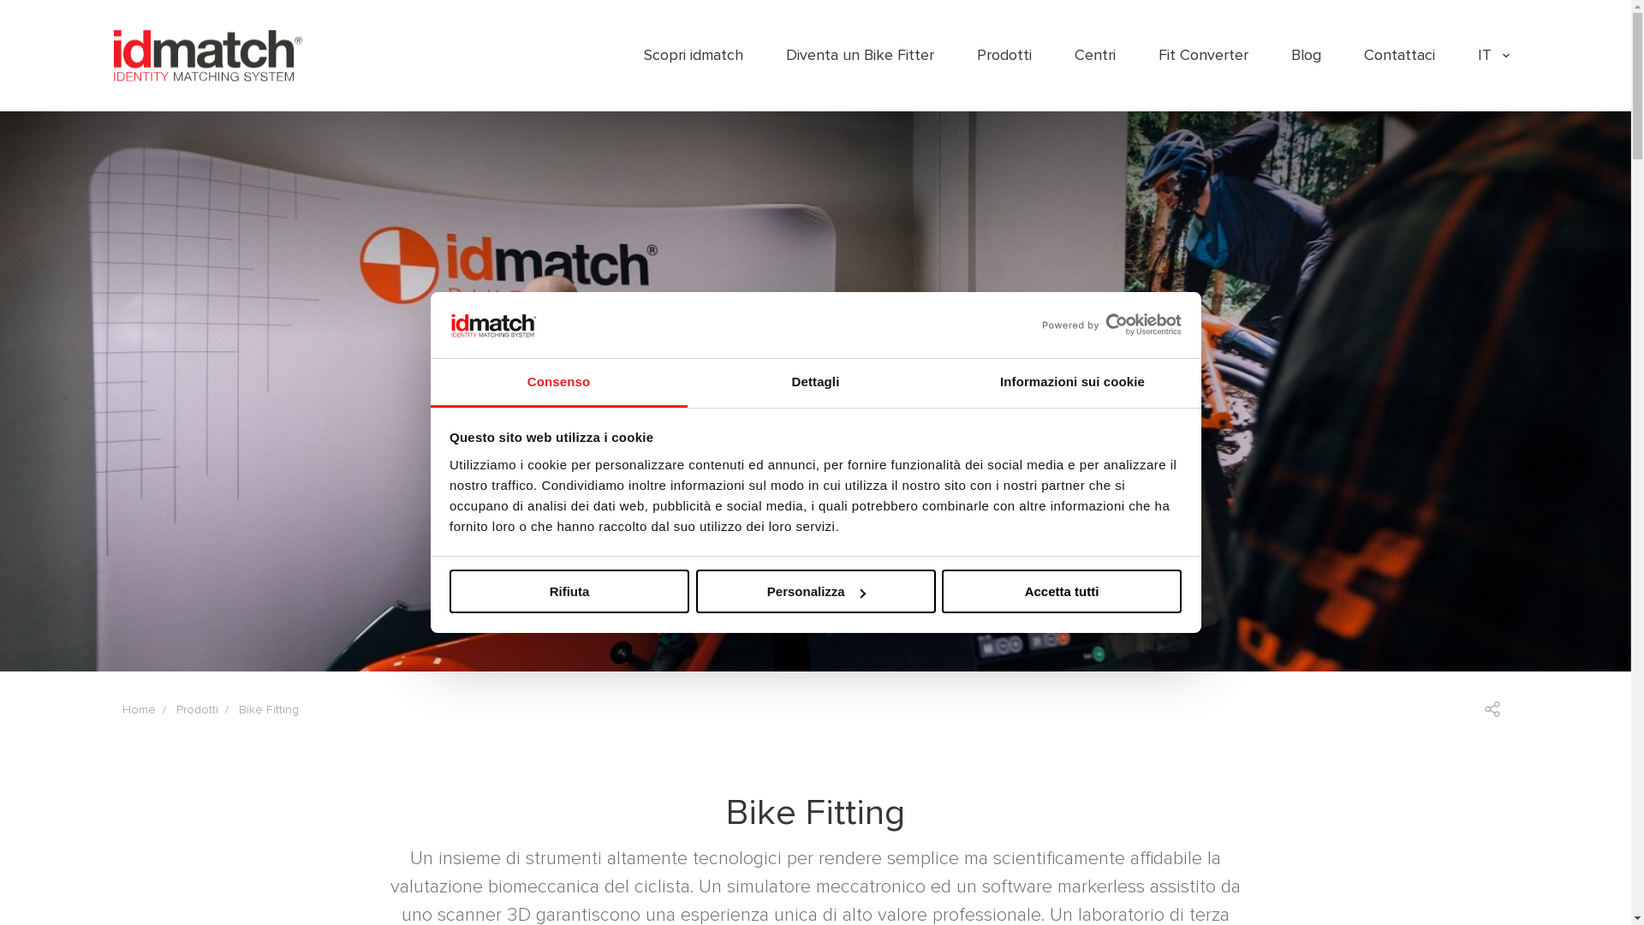  I want to click on Blog, so click(1307, 56).